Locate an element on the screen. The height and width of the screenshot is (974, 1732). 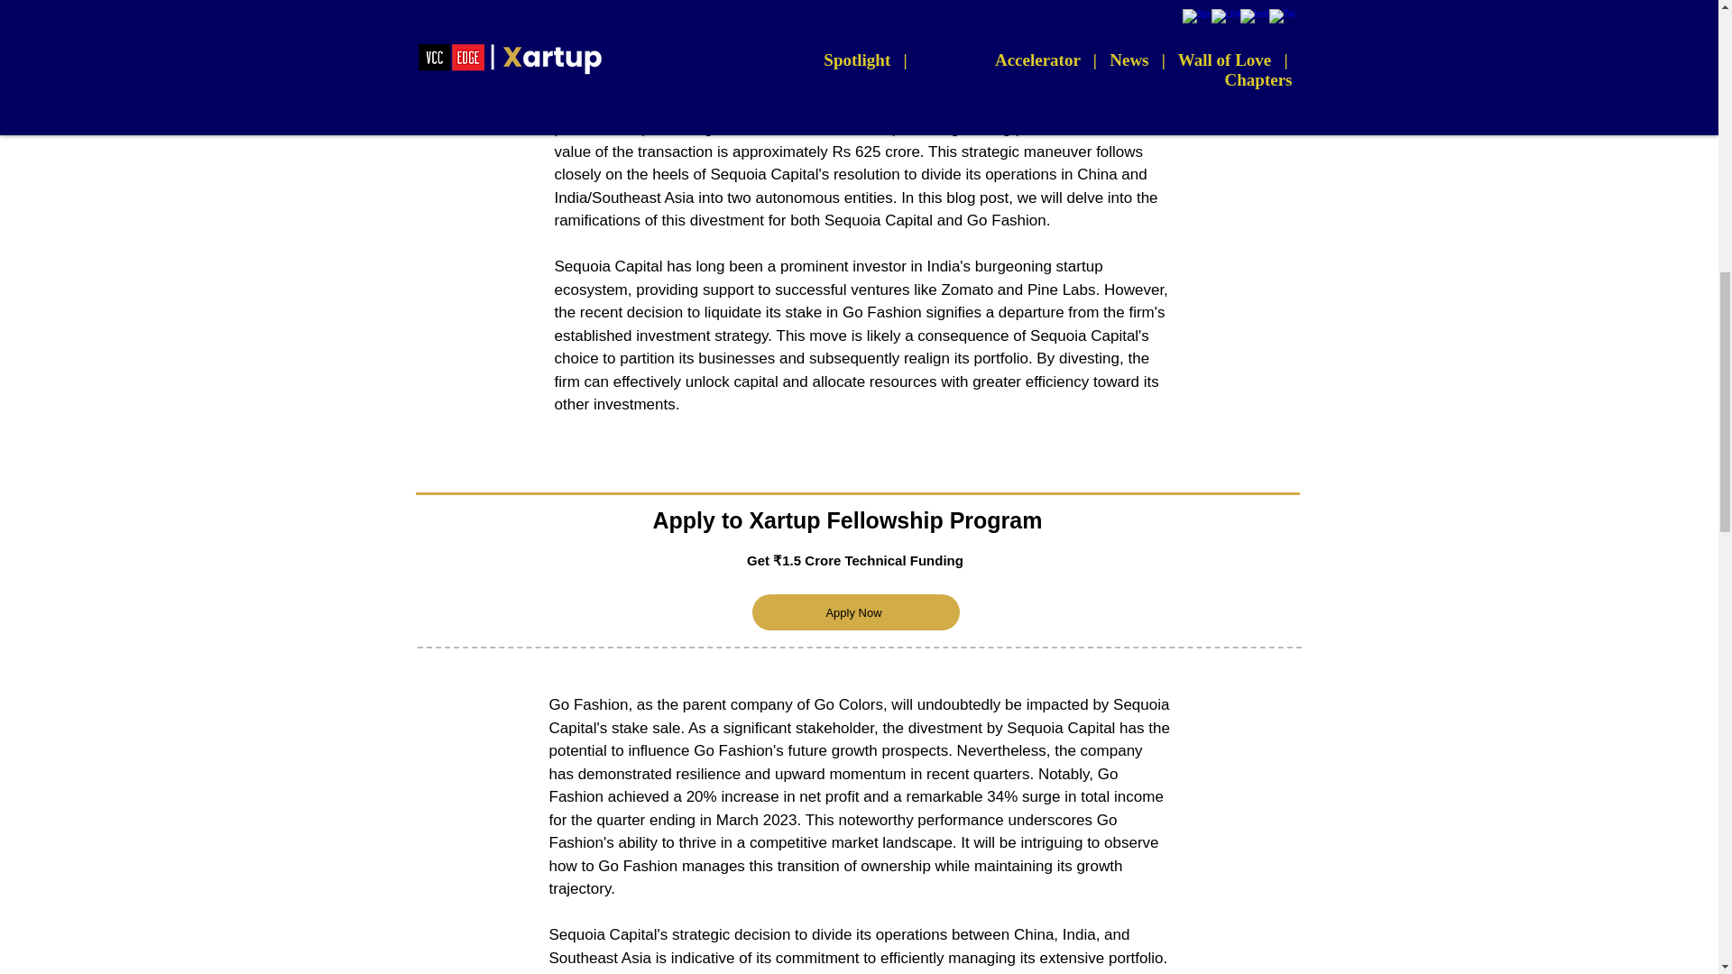
Venture capital is located at coordinates (604, 59).